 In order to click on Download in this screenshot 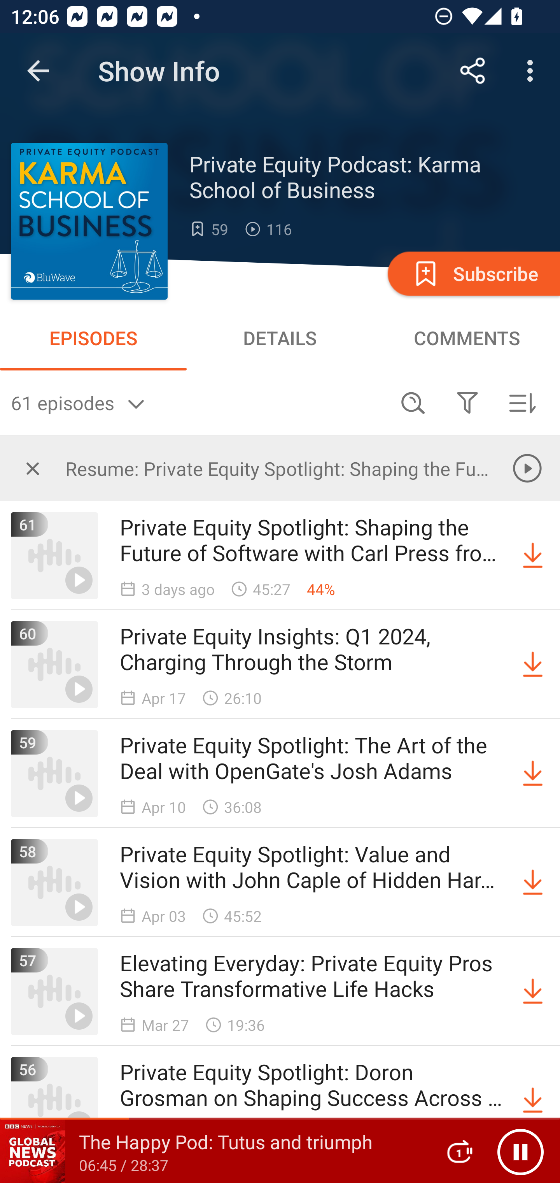, I will do `click(533, 992)`.